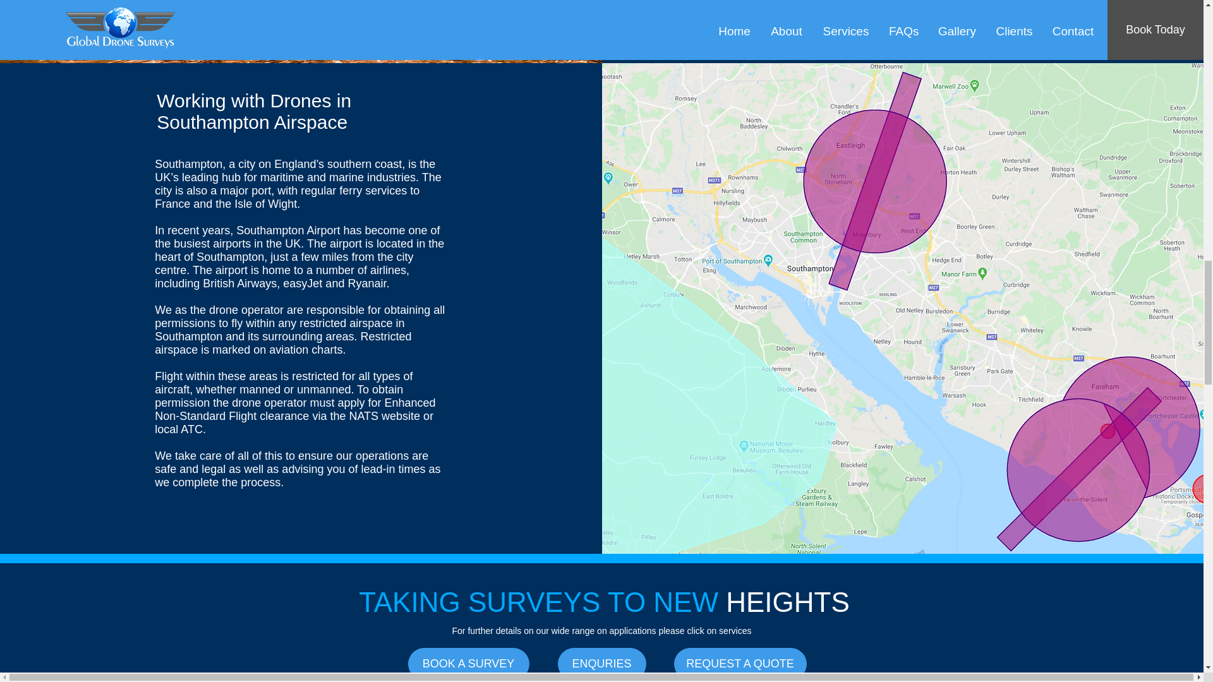  Describe the element at coordinates (601, 664) in the screenshot. I see `ENQURIES` at that location.